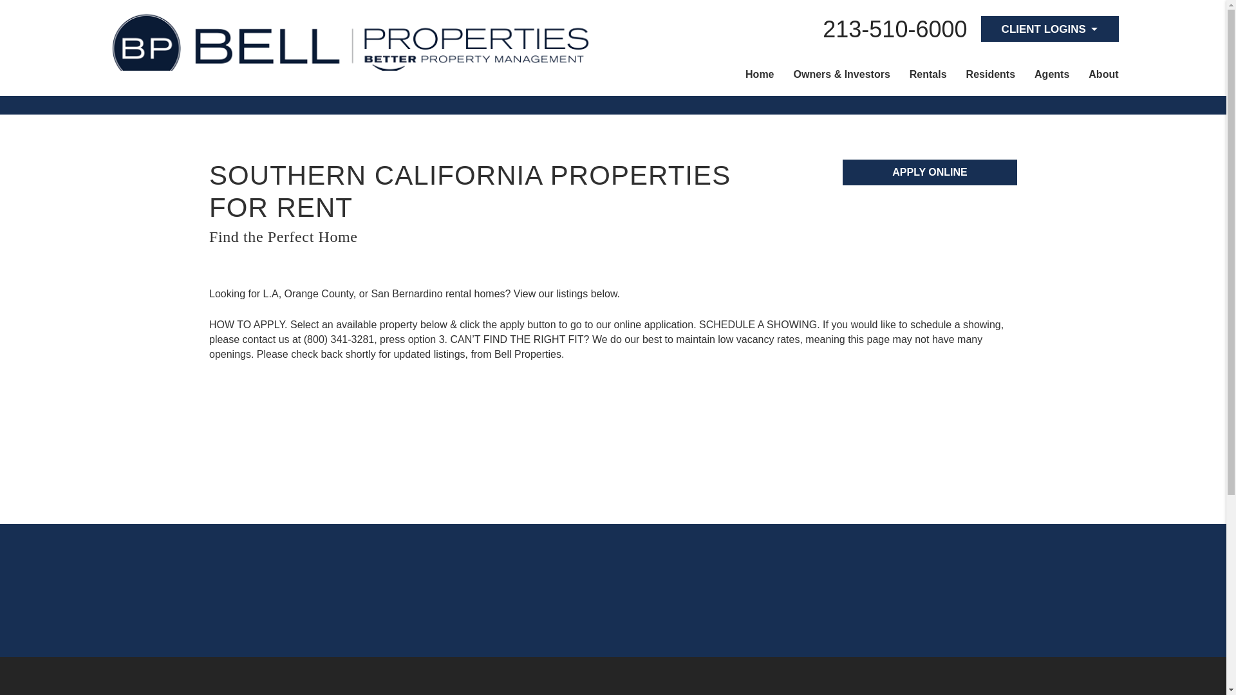 This screenshot has height=695, width=1236. I want to click on Home, so click(759, 79).